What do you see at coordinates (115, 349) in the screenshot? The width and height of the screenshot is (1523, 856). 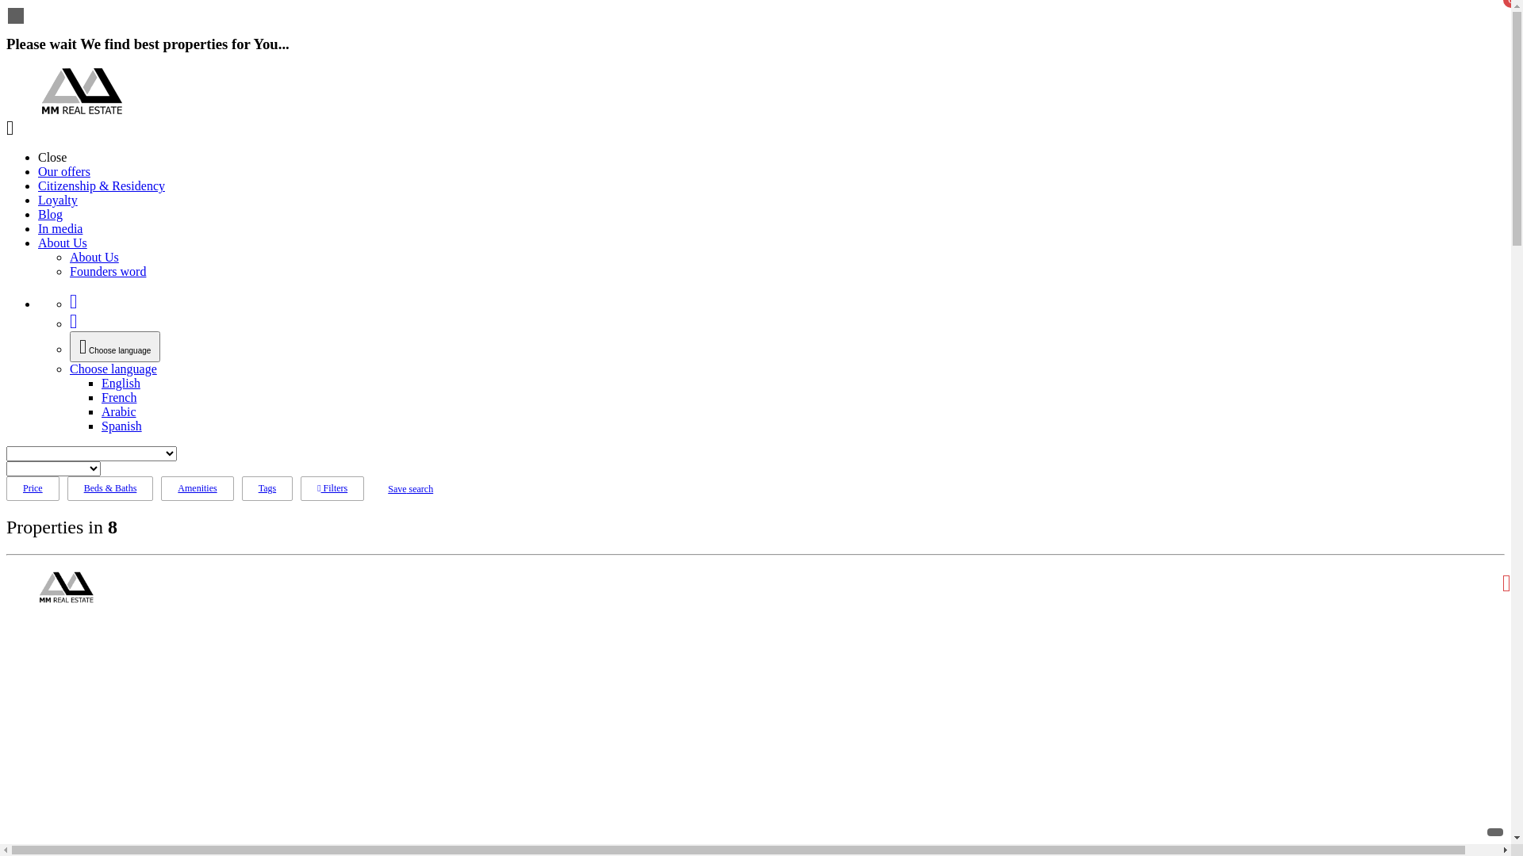 I see `Choose language` at bounding box center [115, 349].